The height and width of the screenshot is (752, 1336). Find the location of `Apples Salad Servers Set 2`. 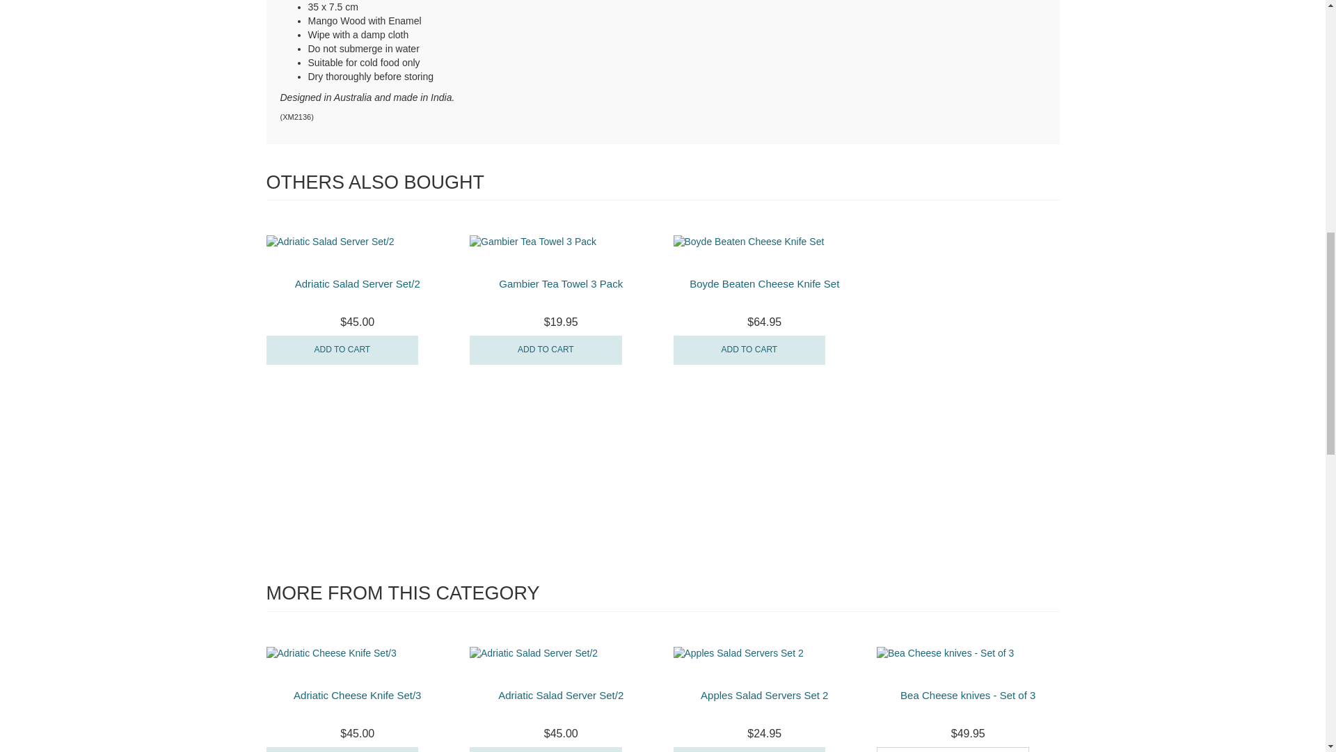

Apples Salad Servers Set 2 is located at coordinates (764, 695).